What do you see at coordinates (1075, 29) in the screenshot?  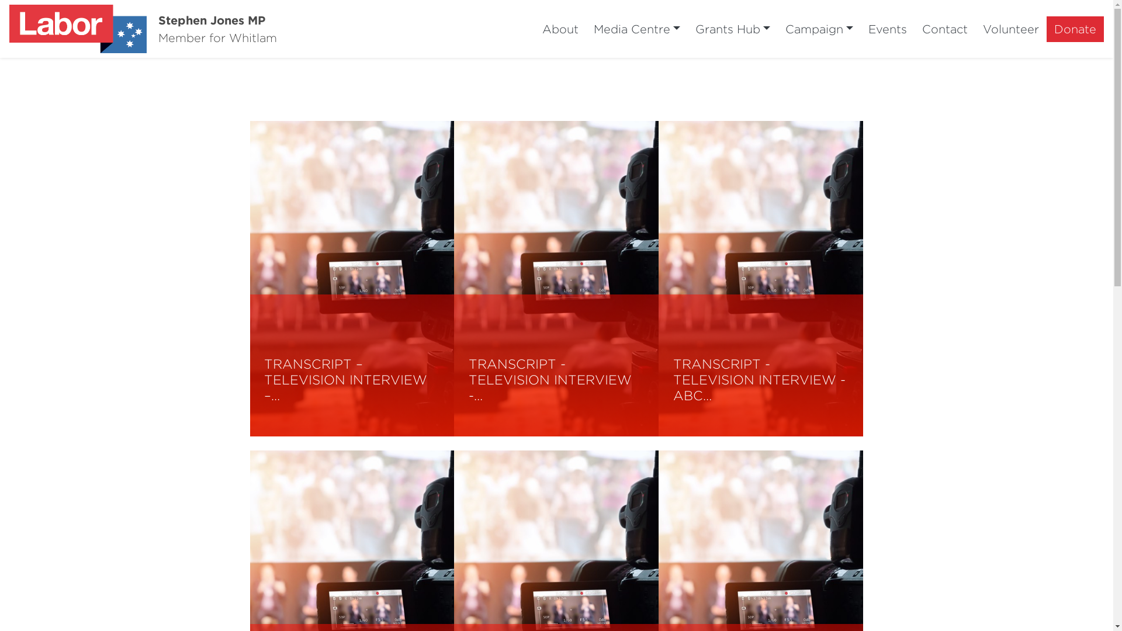 I see `Donate` at bounding box center [1075, 29].